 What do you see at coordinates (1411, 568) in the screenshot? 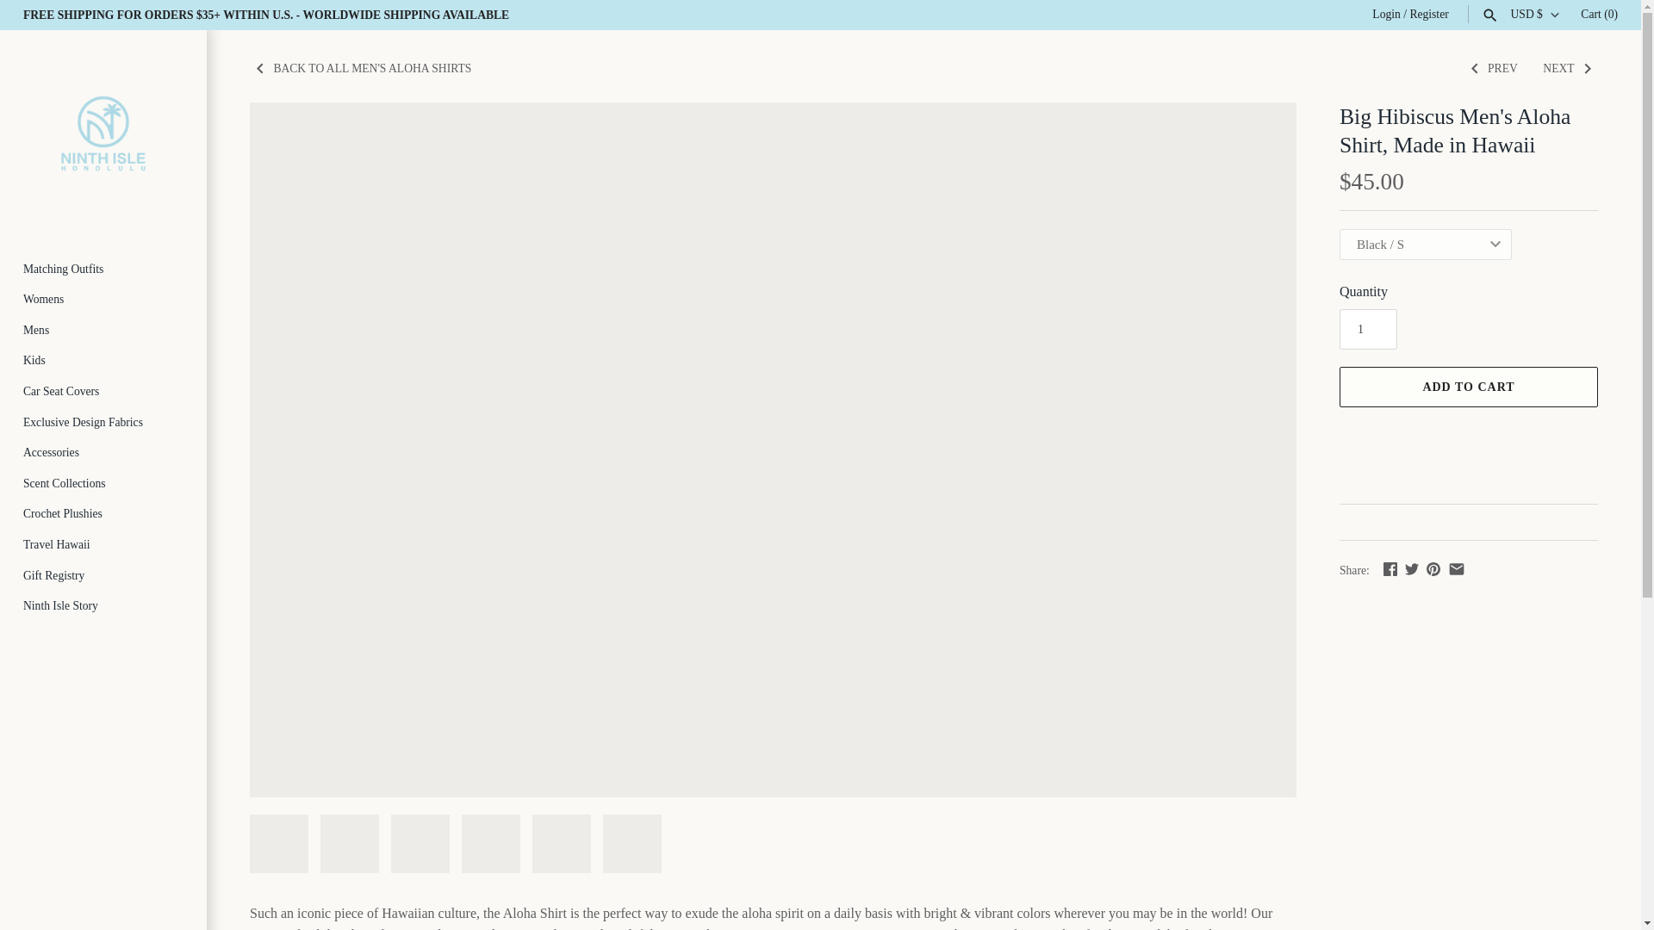
I see `Share on Twitter` at bounding box center [1411, 568].